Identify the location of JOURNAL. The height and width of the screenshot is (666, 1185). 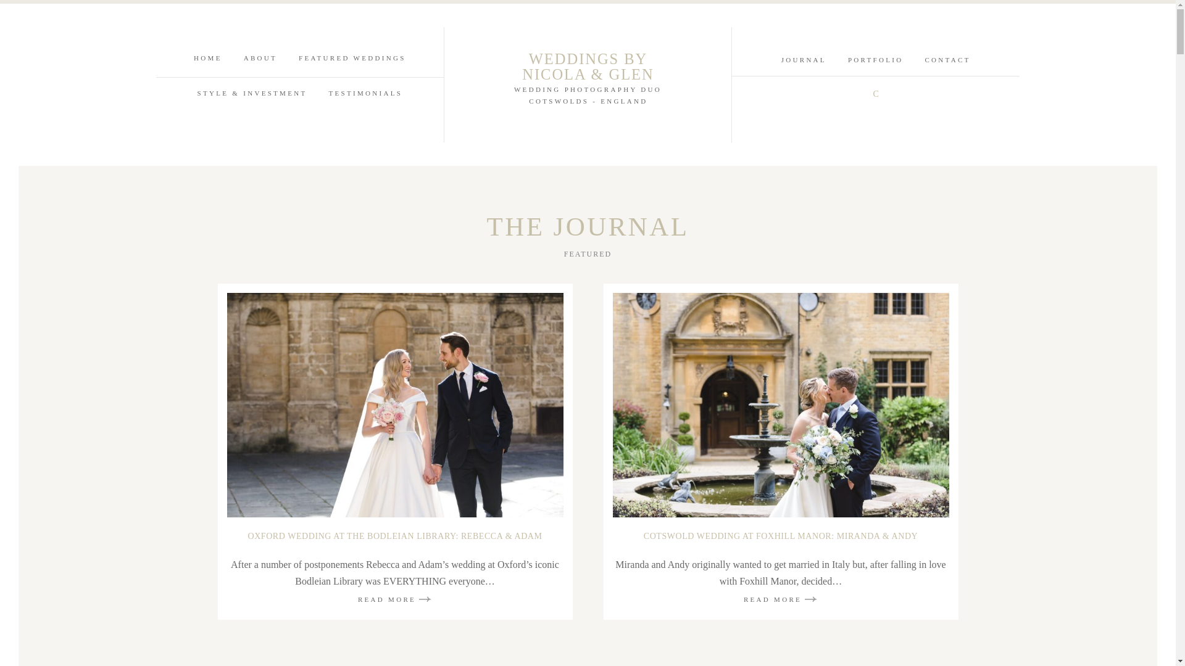
(804, 59).